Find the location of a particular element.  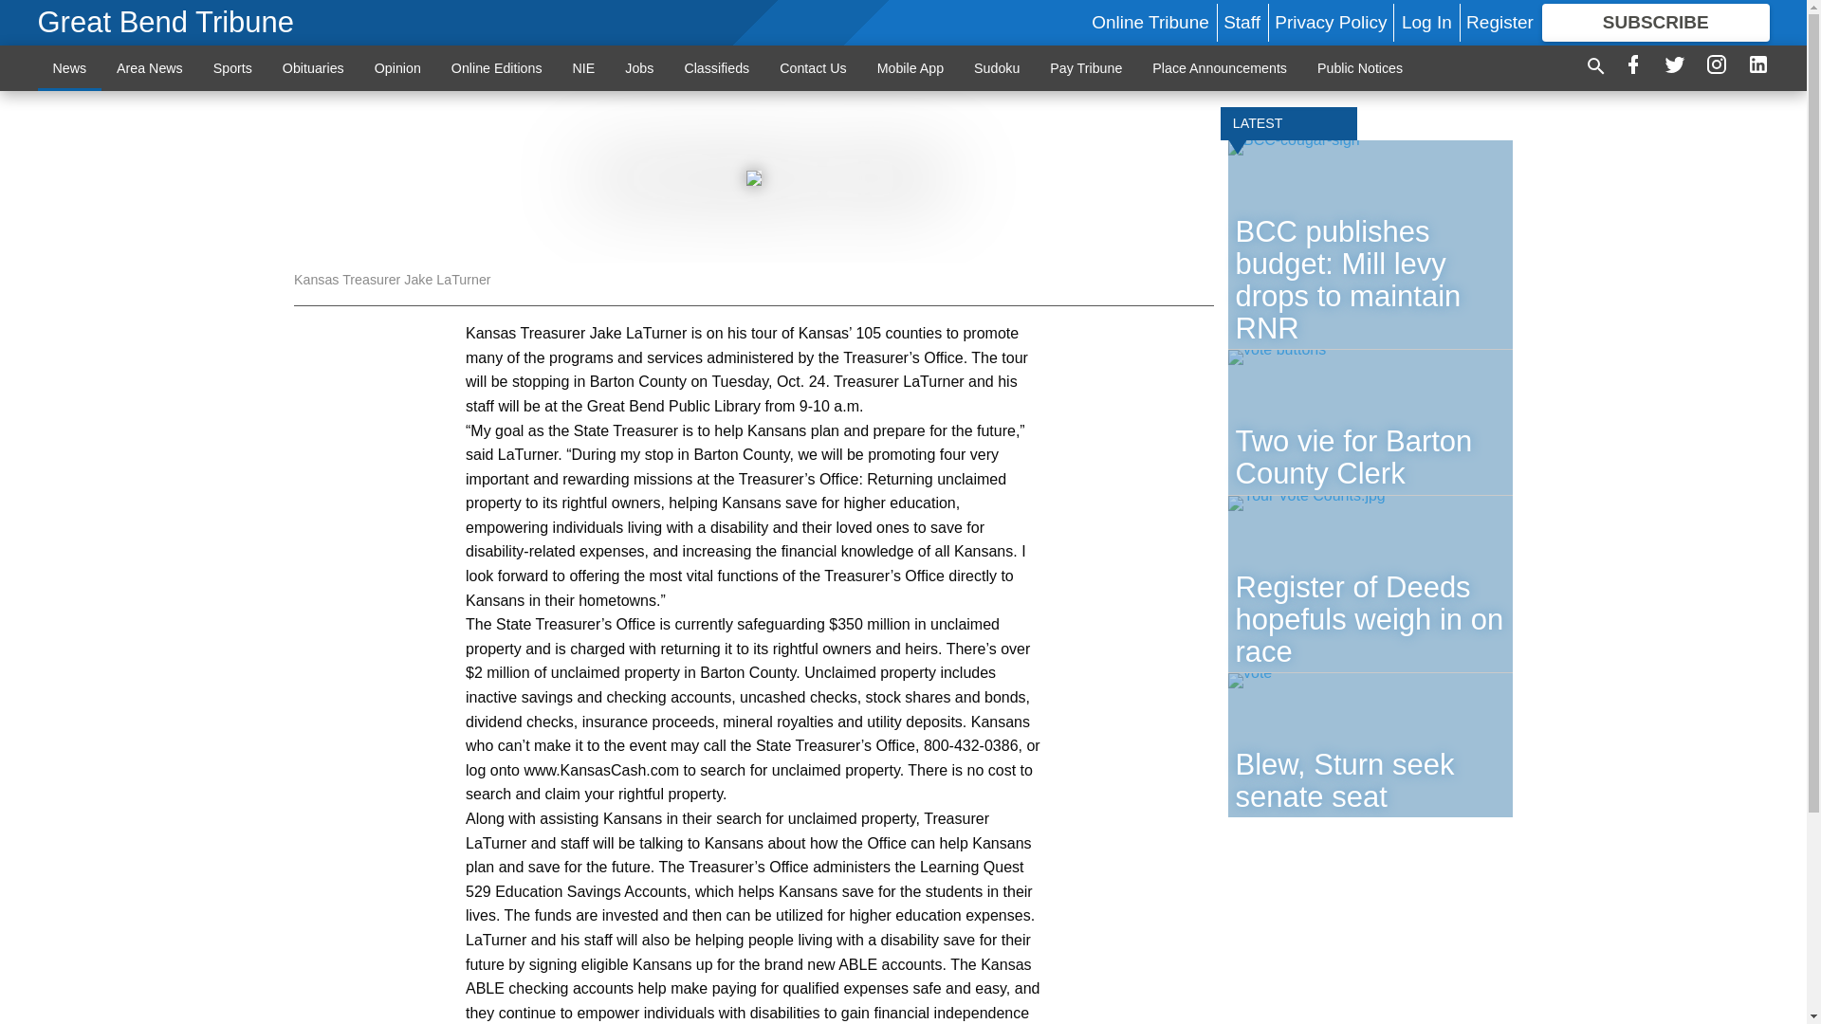

SUBSCRIBE is located at coordinates (1656, 23).